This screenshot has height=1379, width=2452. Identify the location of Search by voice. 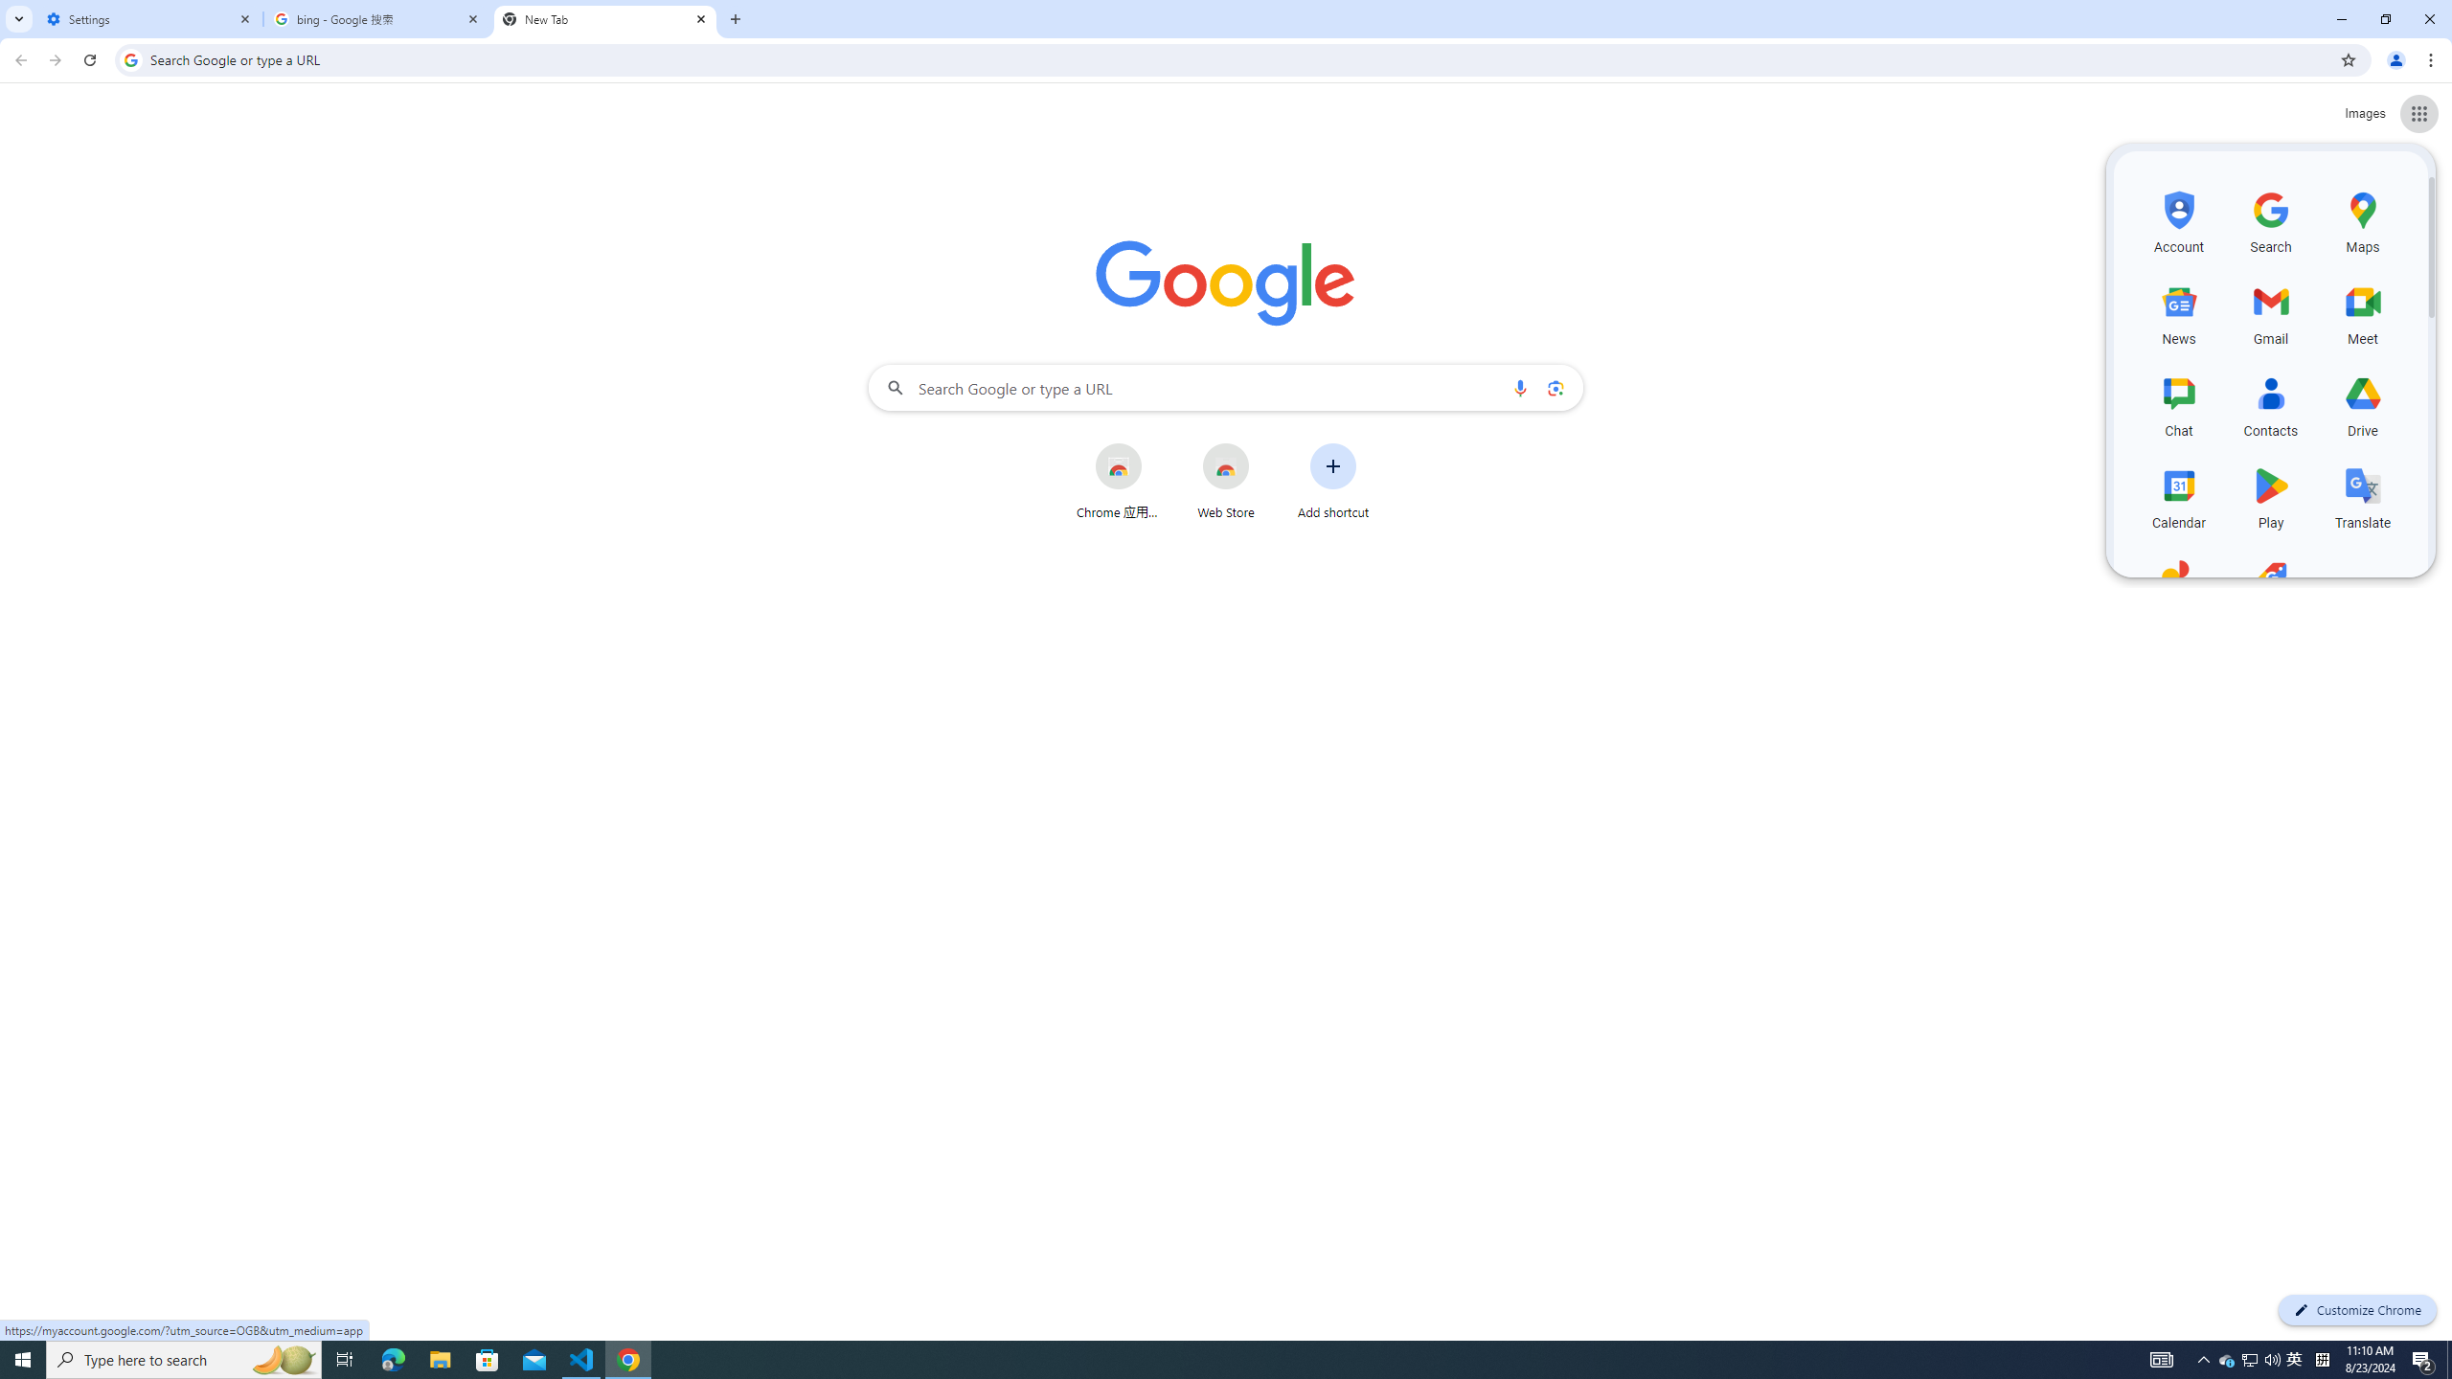
(1520, 388).